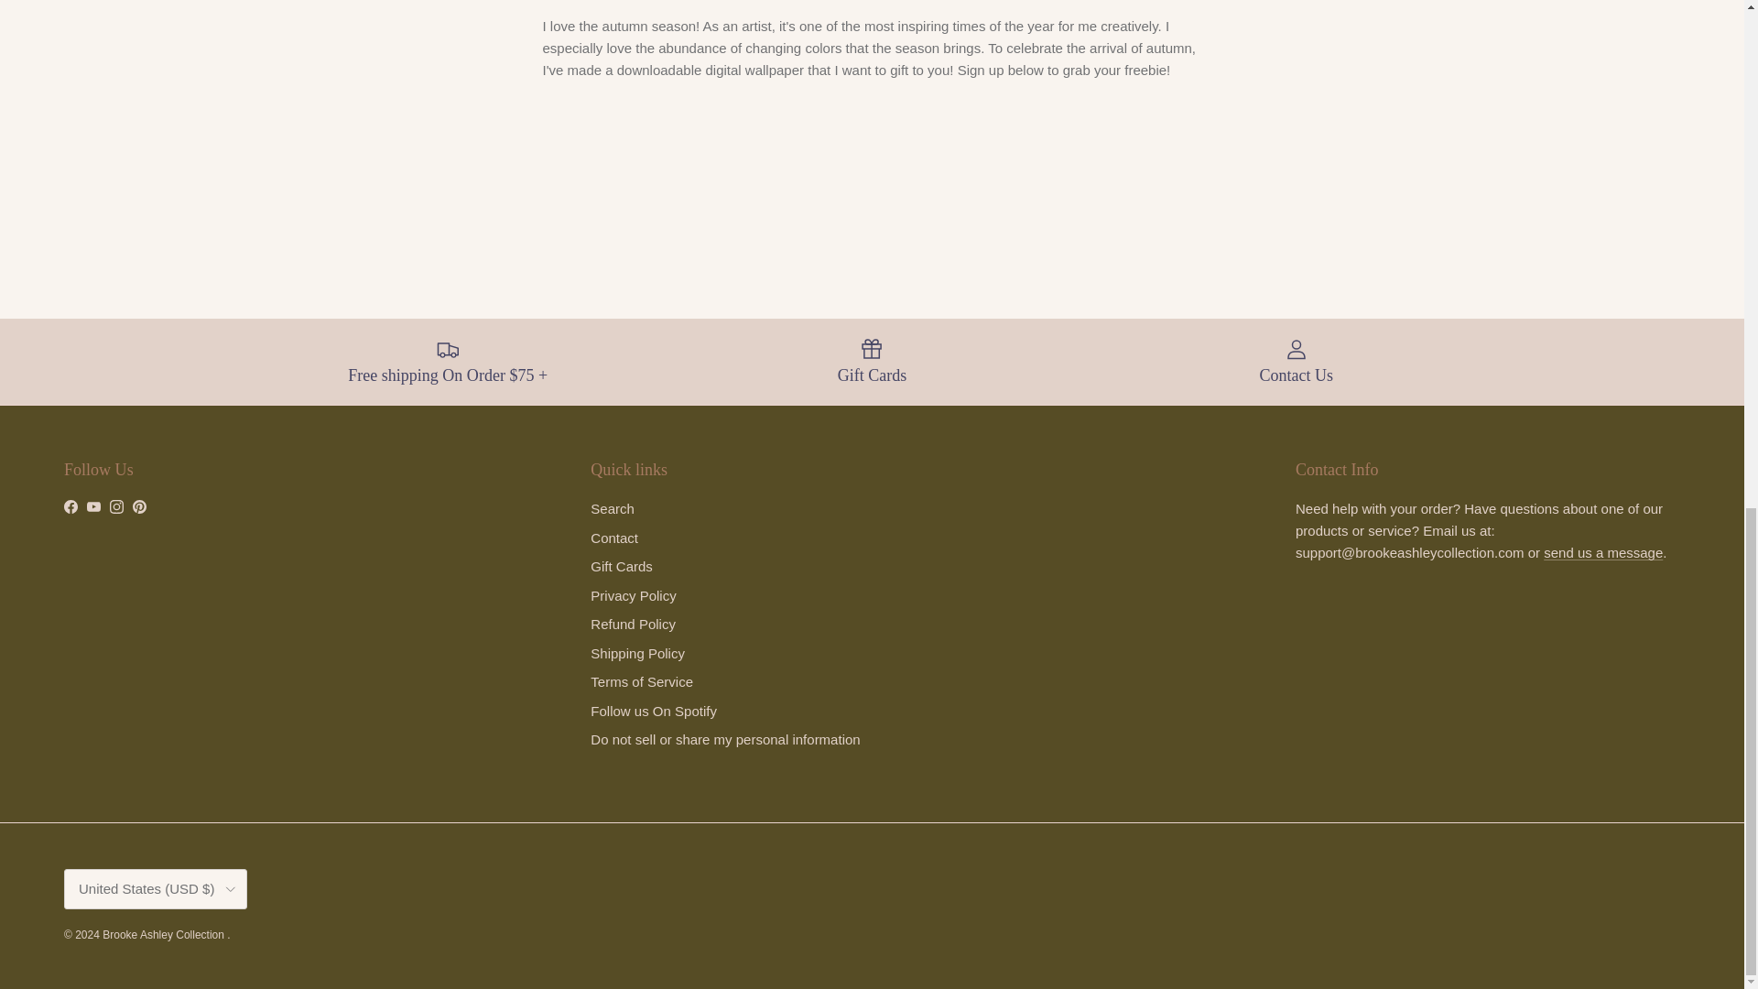 The width and height of the screenshot is (1758, 989). I want to click on Brooke Ashley Collection  on Instagram, so click(115, 506).